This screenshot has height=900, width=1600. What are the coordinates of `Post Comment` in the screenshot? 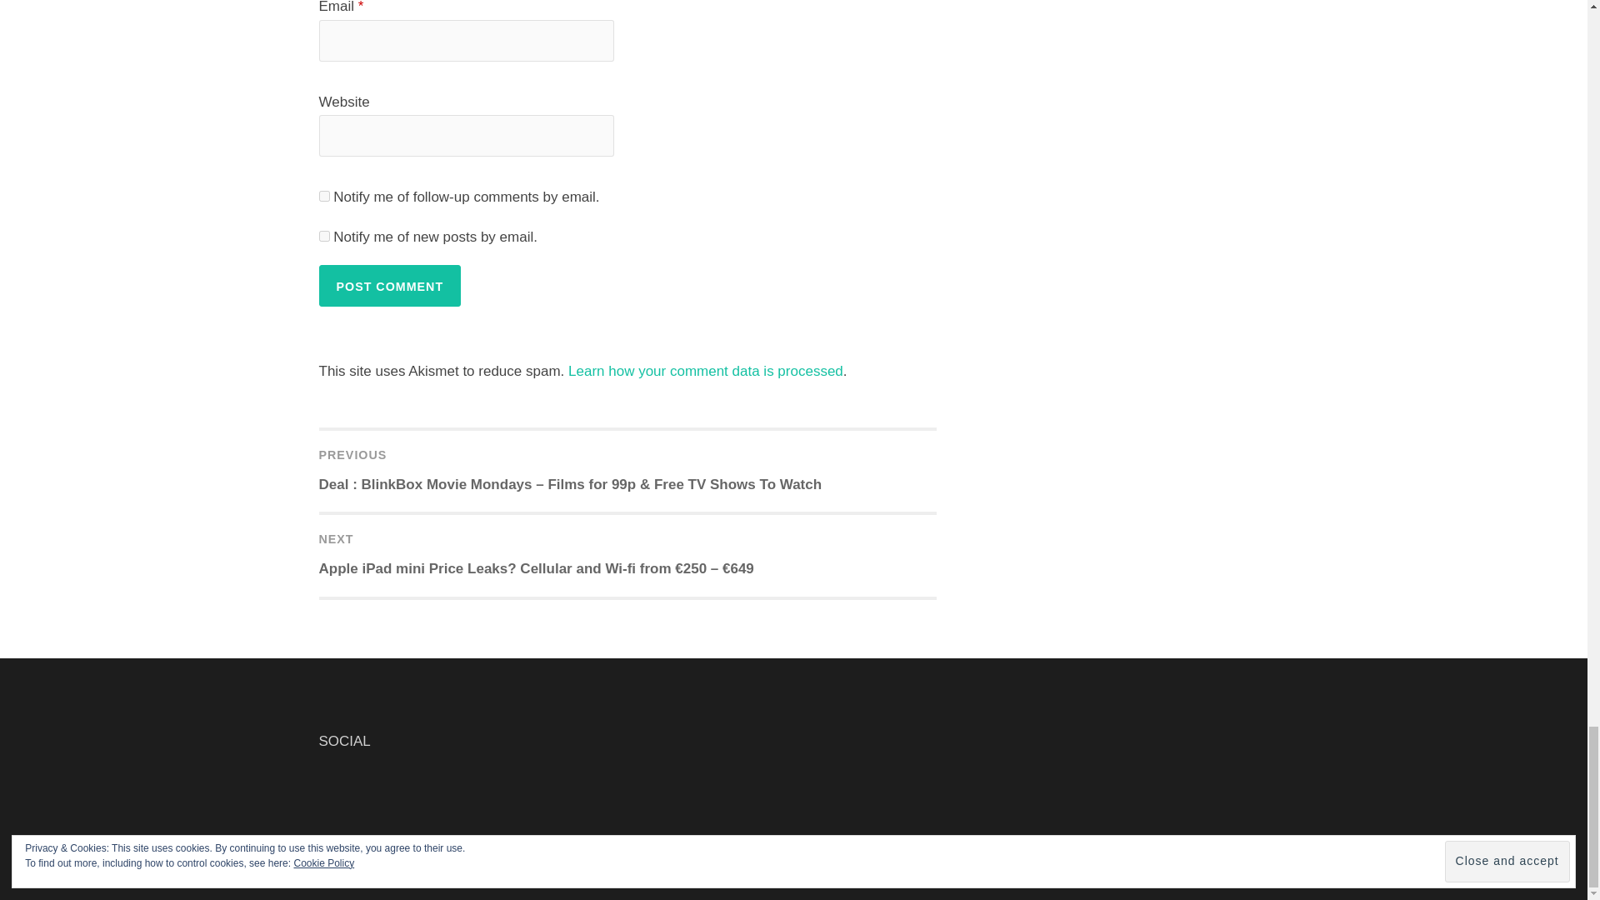 It's located at (389, 285).